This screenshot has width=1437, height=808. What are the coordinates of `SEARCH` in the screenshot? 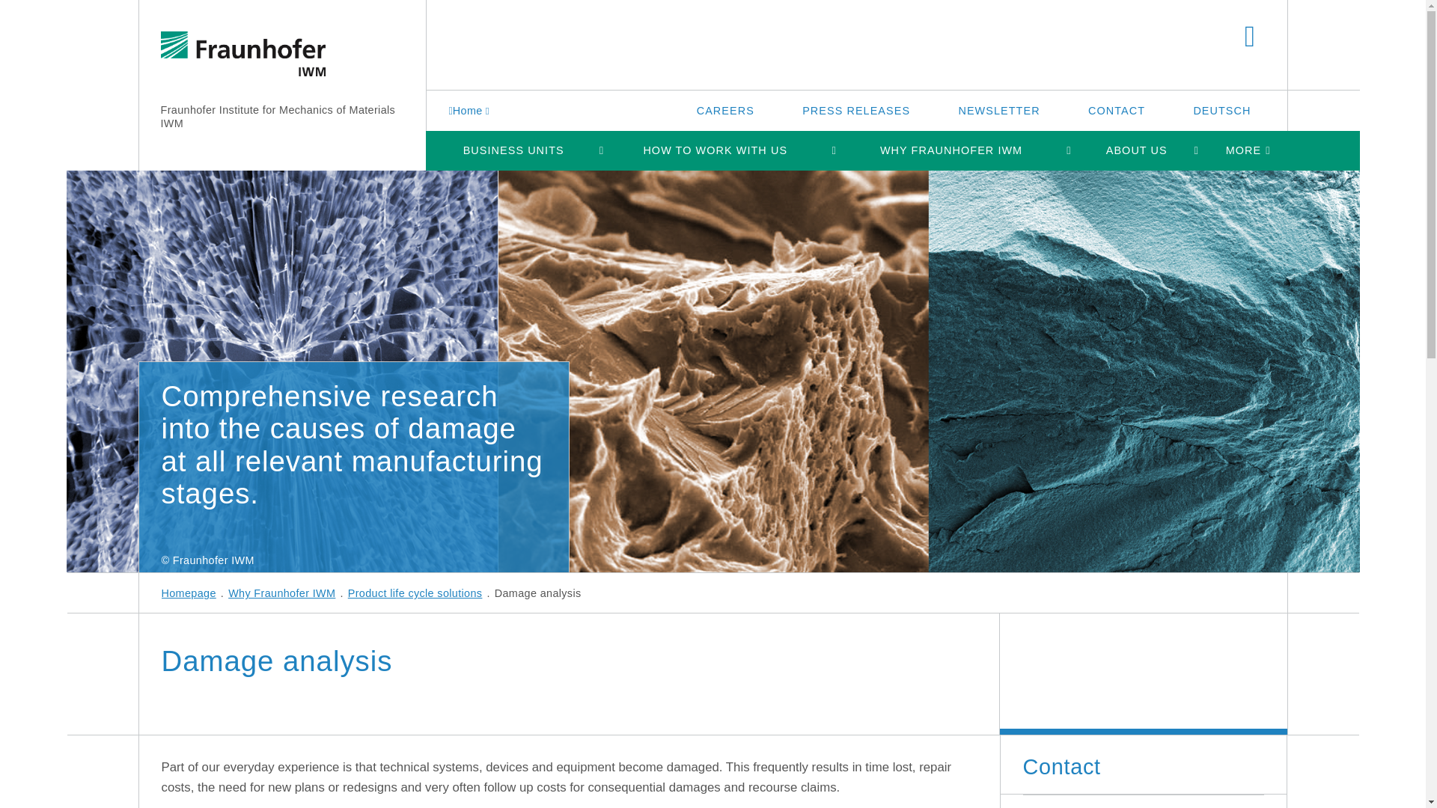 It's located at (1250, 37).